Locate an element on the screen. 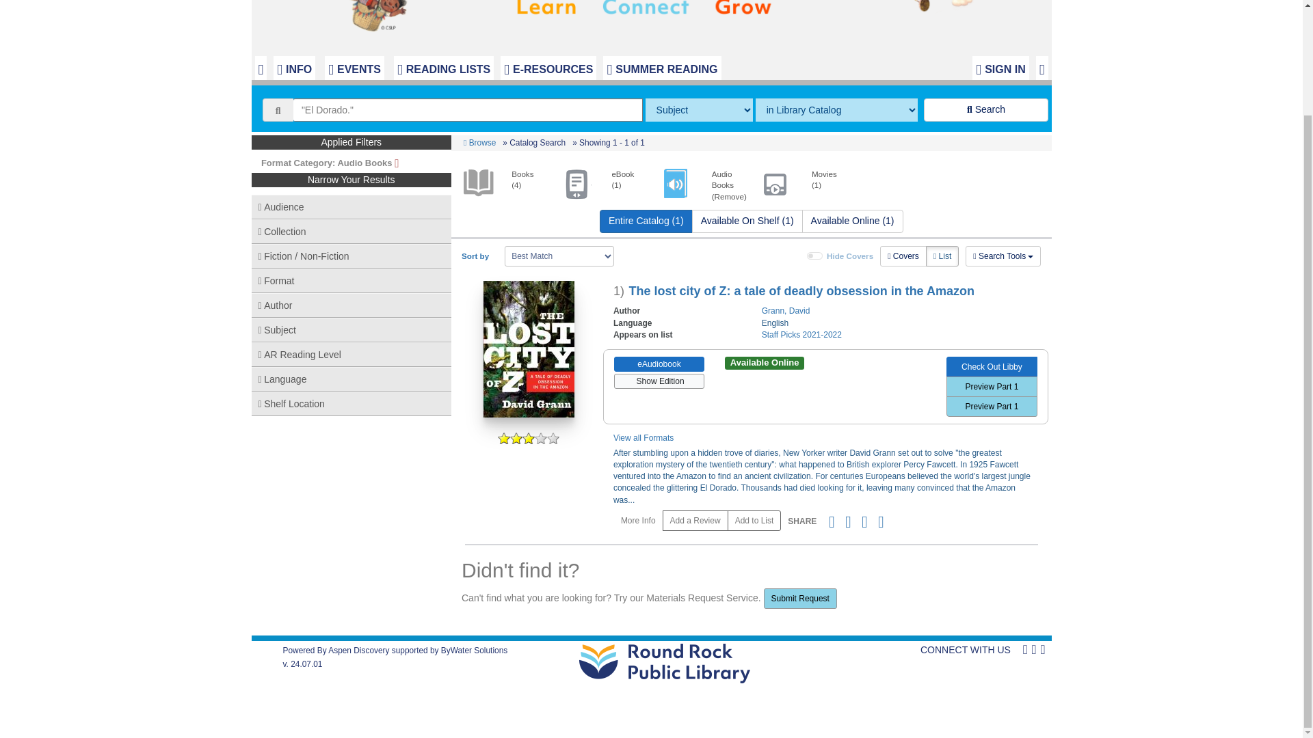 The width and height of the screenshot is (1313, 738).  Search is located at coordinates (986, 109).